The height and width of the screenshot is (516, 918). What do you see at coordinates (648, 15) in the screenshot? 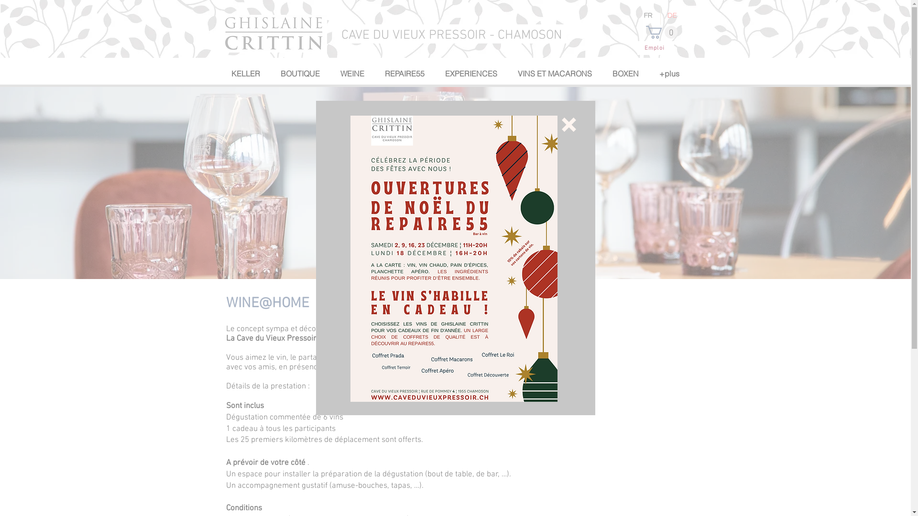
I see `FR` at bounding box center [648, 15].